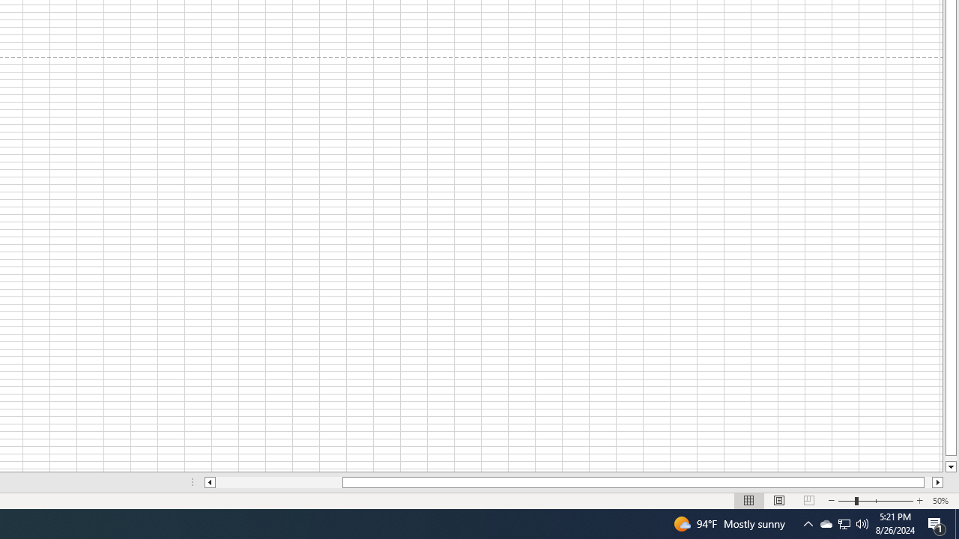 The height and width of the screenshot is (539, 959). I want to click on Page left, so click(279, 482).